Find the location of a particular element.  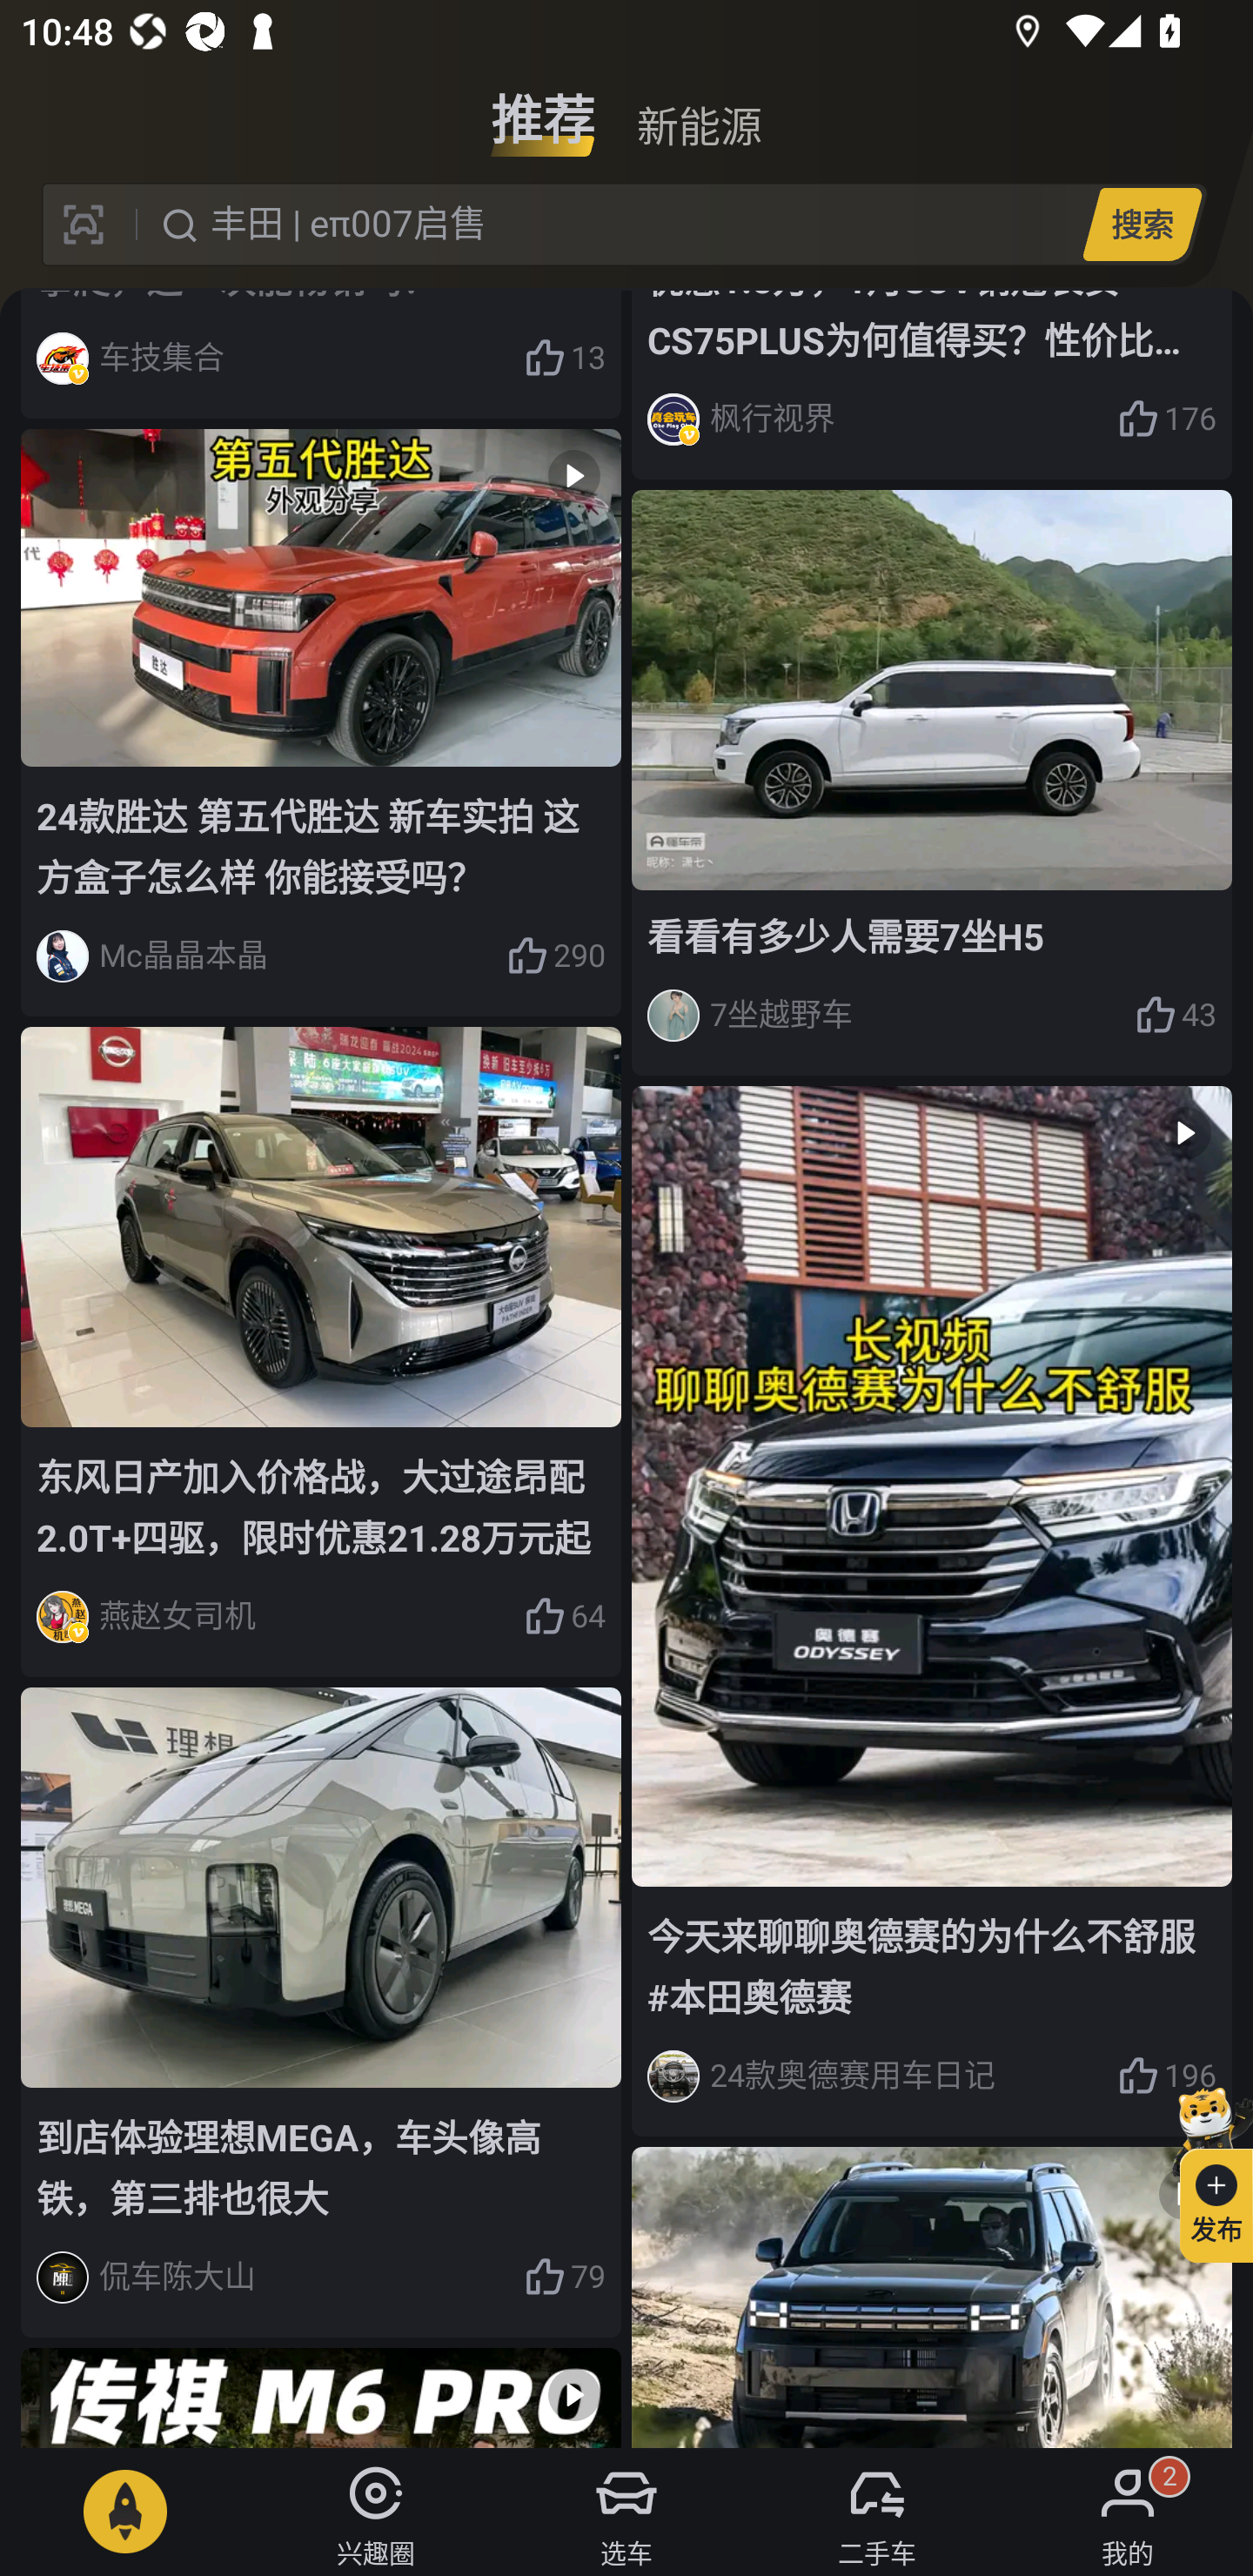

 选车 is located at coordinates (626, 2512).